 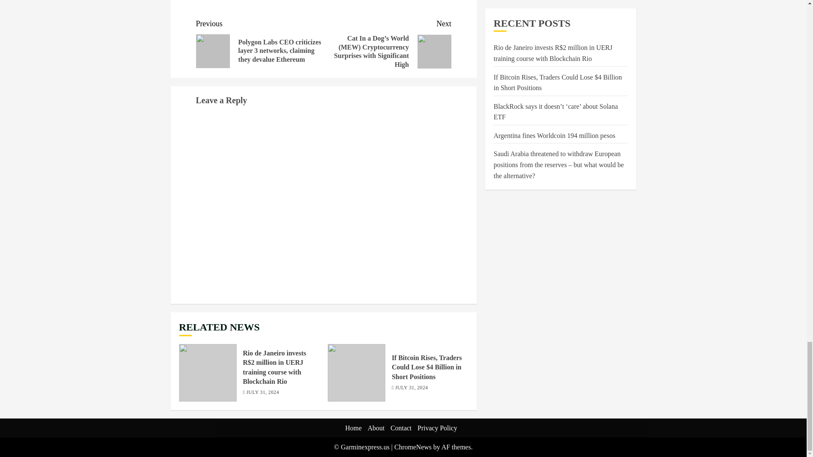 I want to click on AUGUST 3, 2024, so click(x=266, y=393).